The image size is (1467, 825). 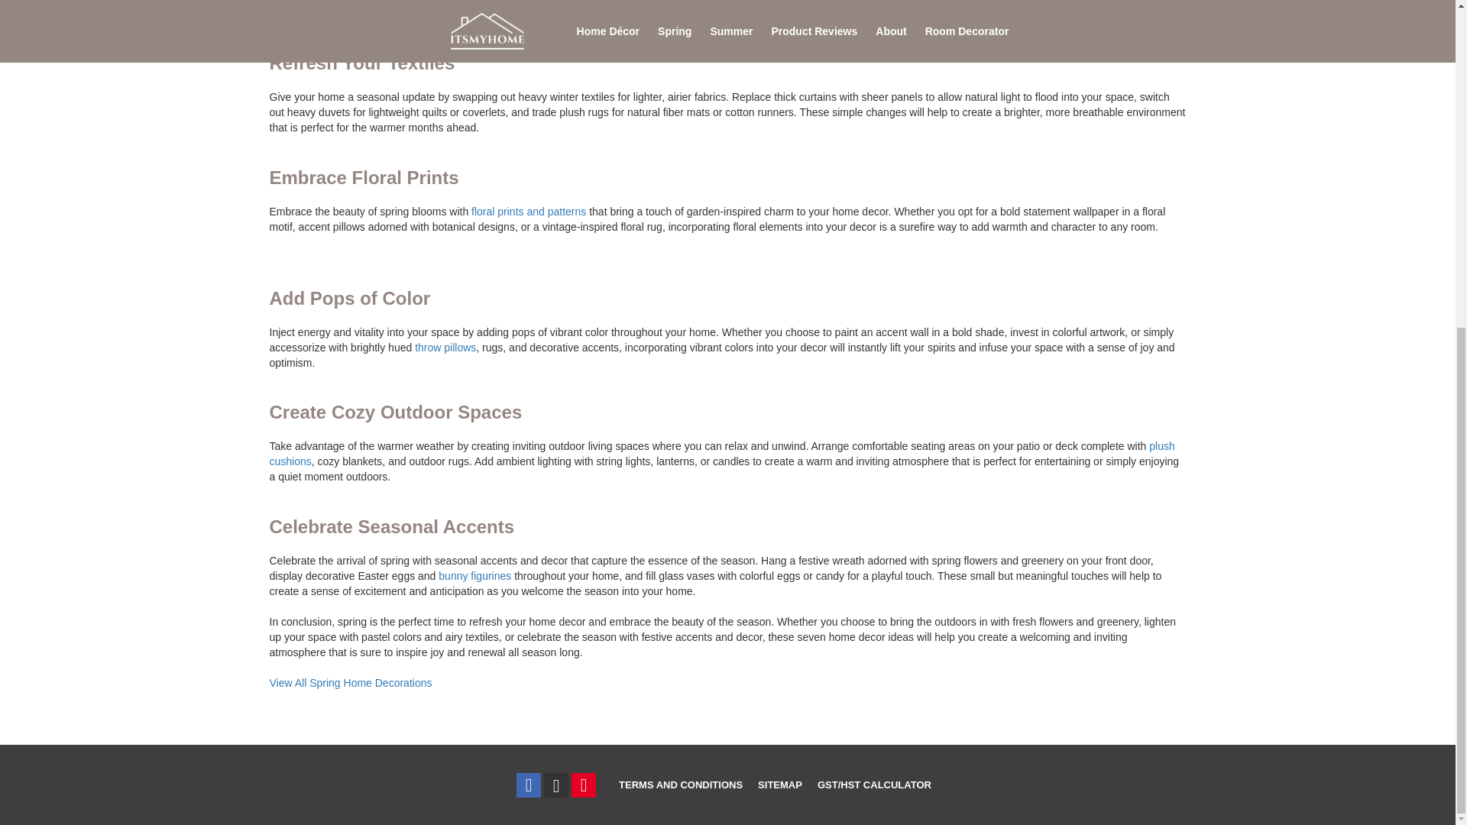 I want to click on SITEMAP, so click(x=779, y=785).